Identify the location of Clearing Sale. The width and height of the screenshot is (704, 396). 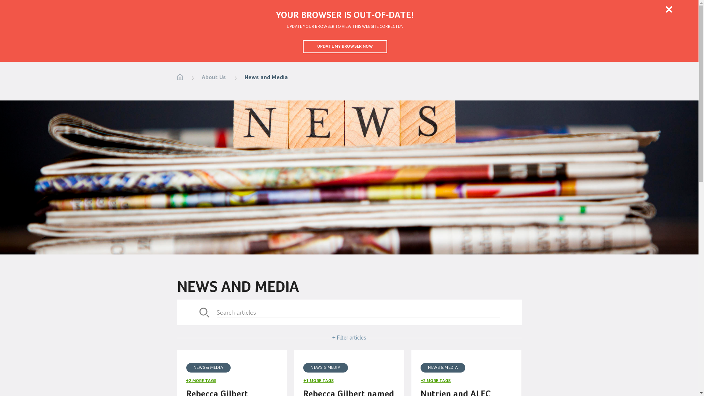
(676, 37).